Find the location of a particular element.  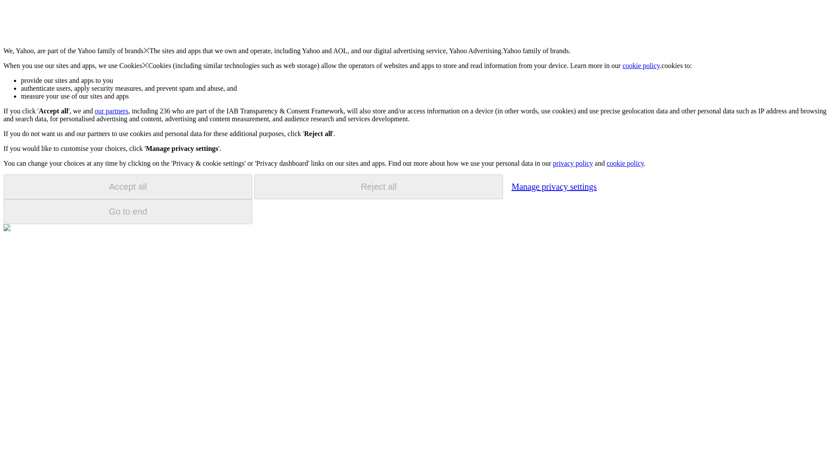

our partners is located at coordinates (111, 111).